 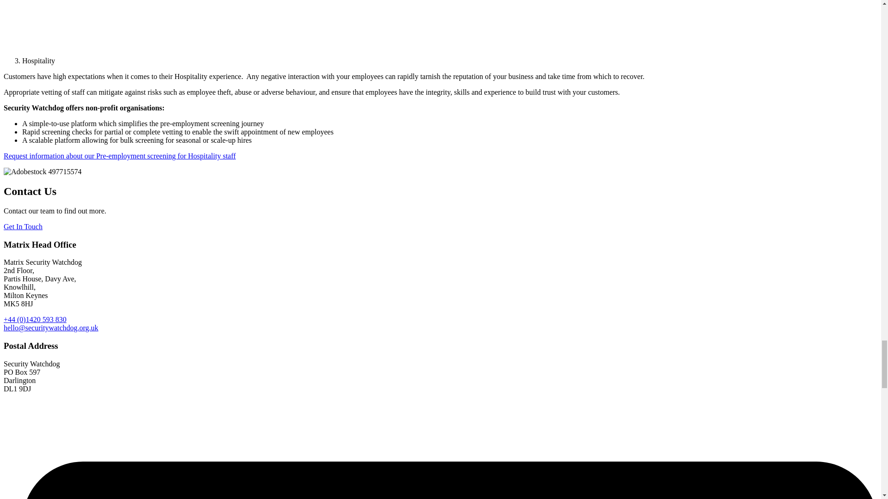 I want to click on Get In Touch, so click(x=23, y=226).